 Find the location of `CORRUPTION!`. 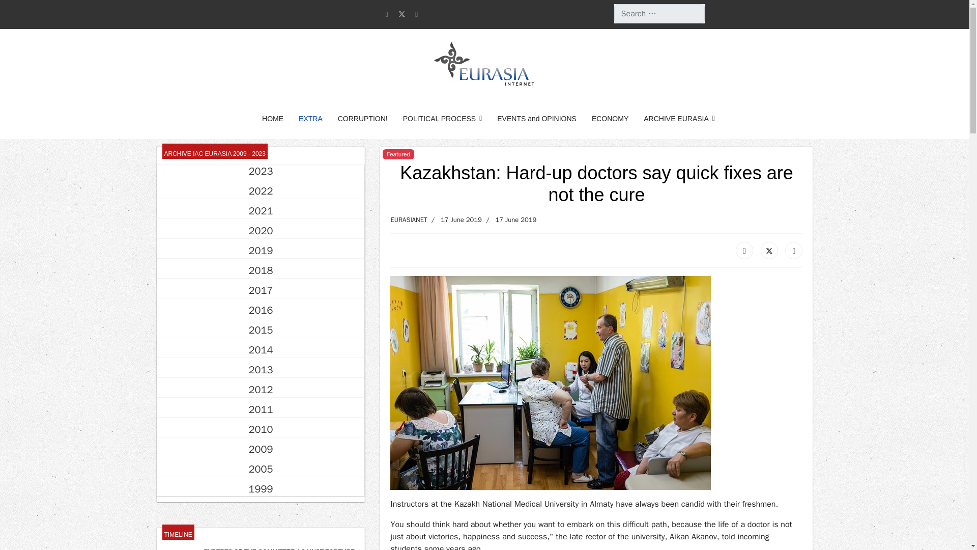

CORRUPTION! is located at coordinates (362, 119).